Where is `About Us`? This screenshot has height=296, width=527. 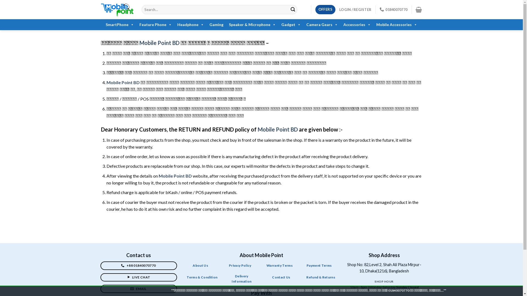 About Us is located at coordinates (200, 266).